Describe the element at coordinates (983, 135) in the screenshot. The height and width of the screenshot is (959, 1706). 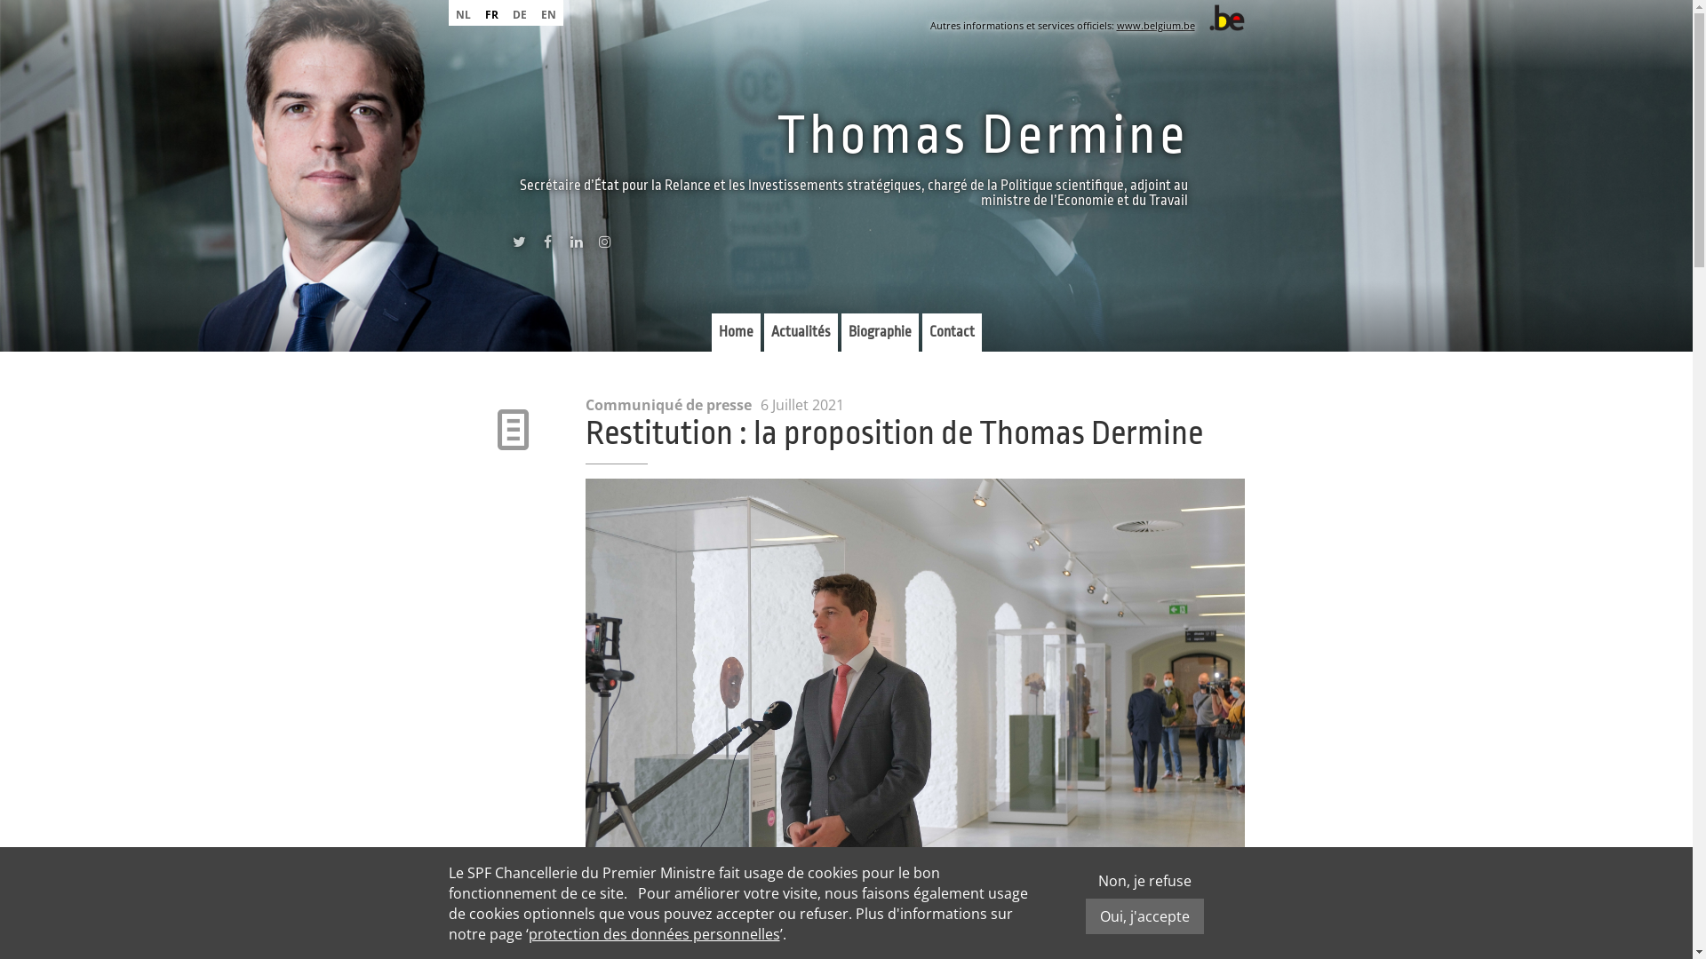
I see `Thomas Dermine` at that location.